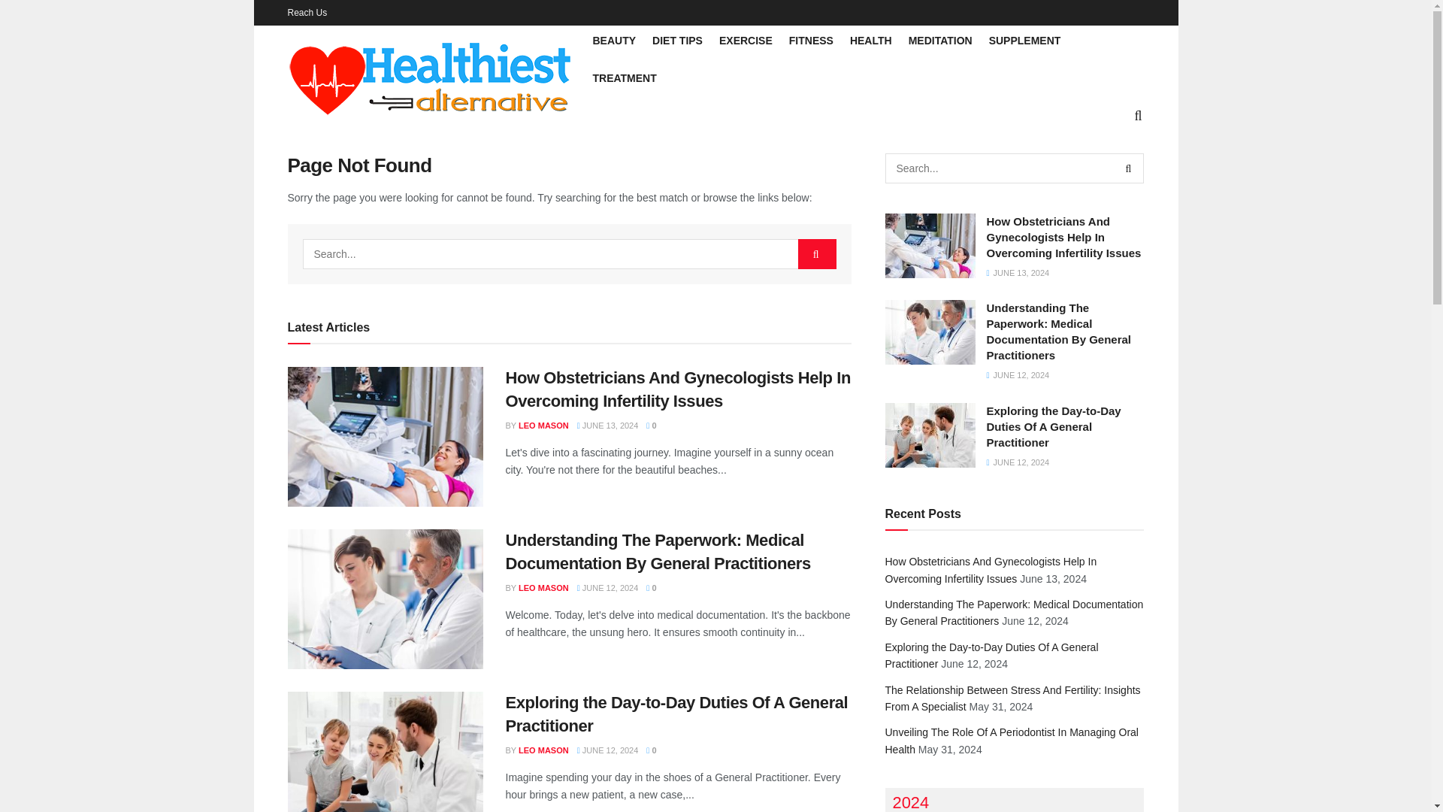 This screenshot has height=812, width=1443. I want to click on TREATMENT, so click(624, 77).